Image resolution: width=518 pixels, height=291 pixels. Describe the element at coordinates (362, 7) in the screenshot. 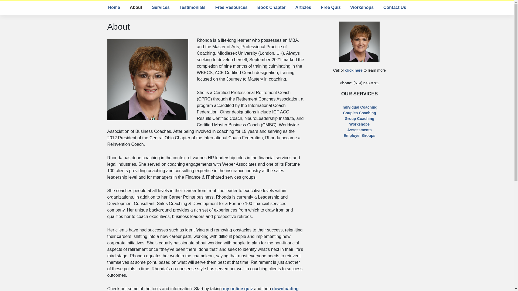

I see `Workshops` at that location.